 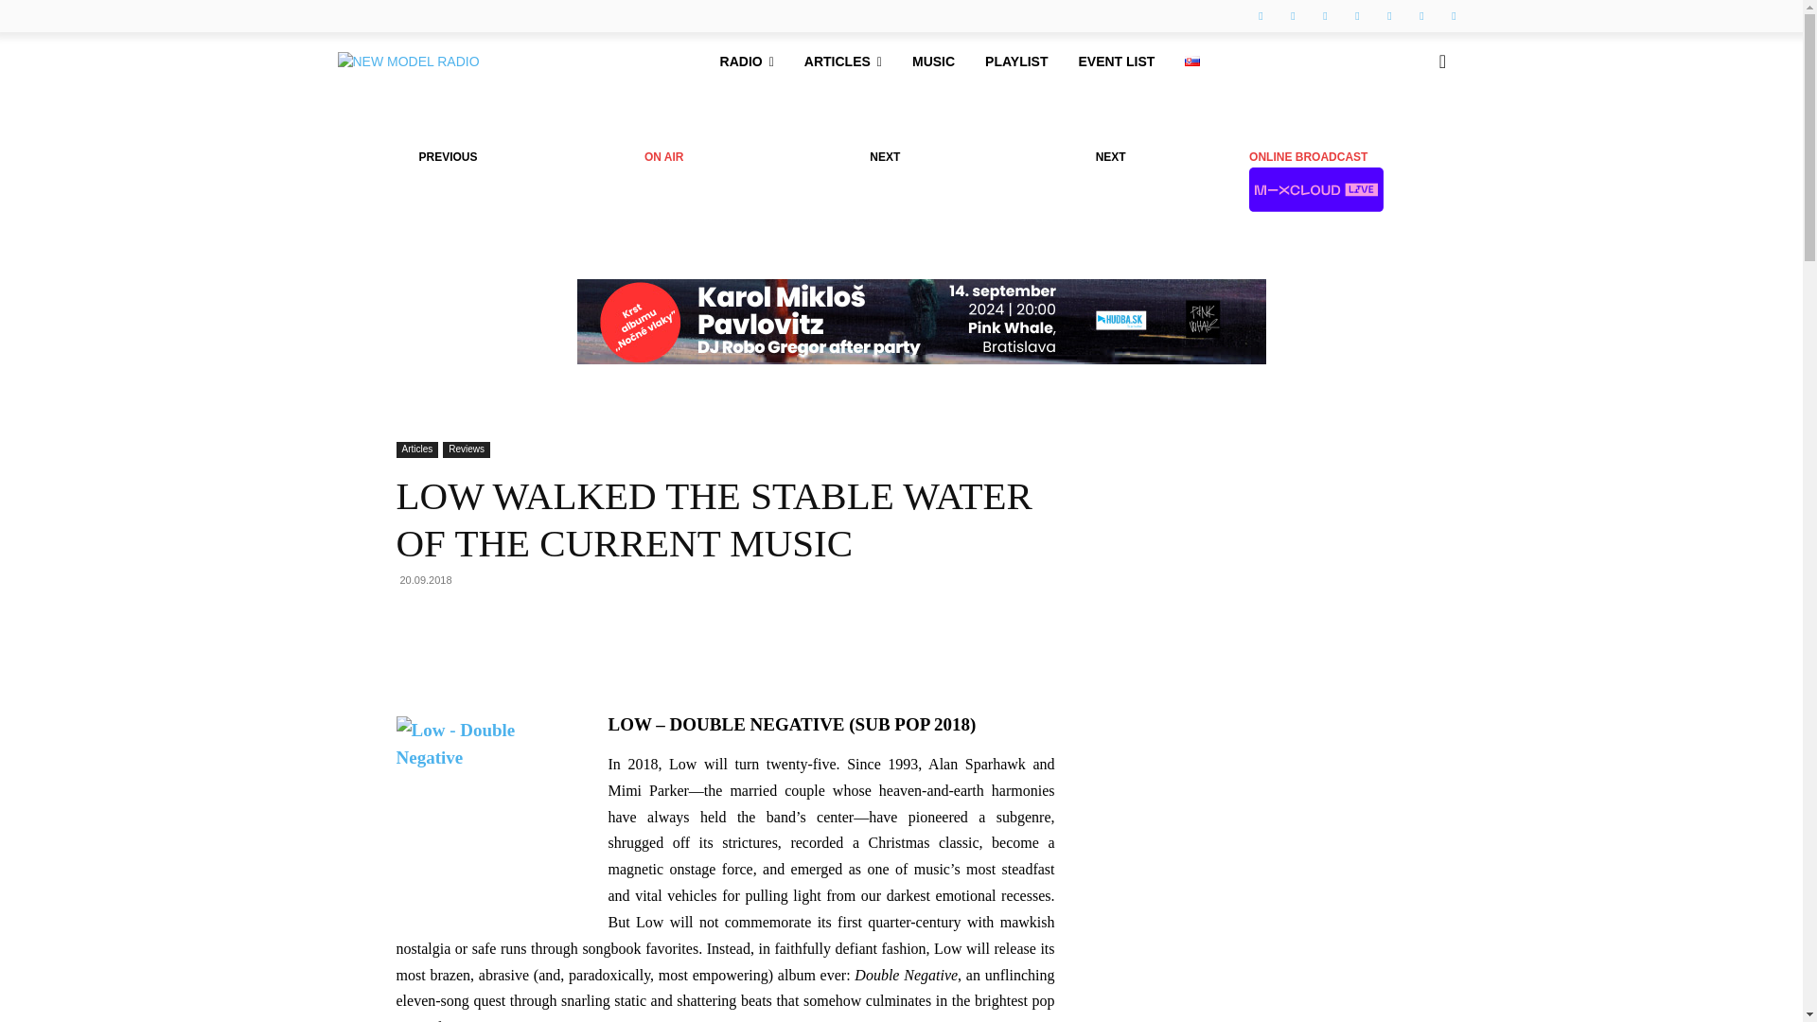 What do you see at coordinates (746, 61) in the screenshot?
I see `RADIO` at bounding box center [746, 61].